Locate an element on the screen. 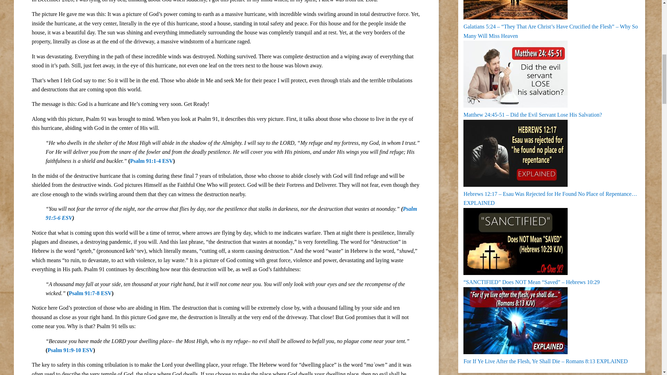 The width and height of the screenshot is (667, 375). Psalm 91:9-10 ESV is located at coordinates (70, 350).